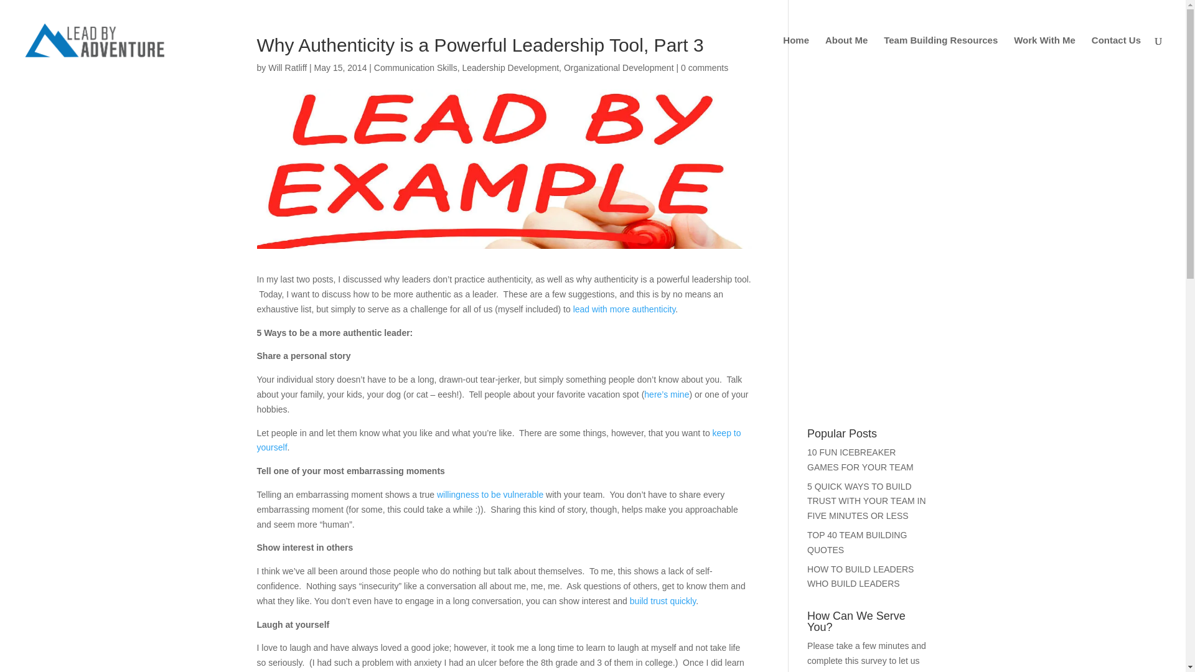  I want to click on The Vulnerable Leader, so click(490, 495).